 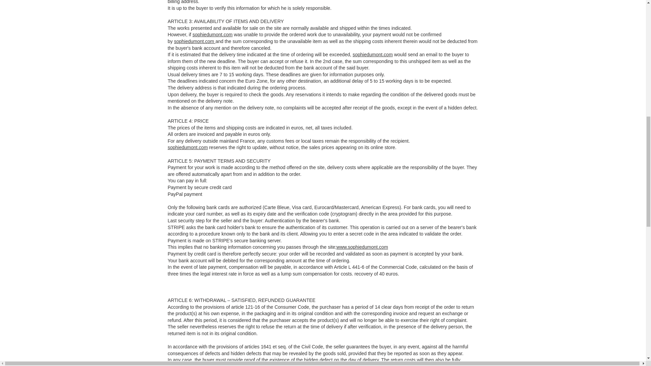 What do you see at coordinates (368, 247) in the screenshot?
I see `sophiedumont.com` at bounding box center [368, 247].